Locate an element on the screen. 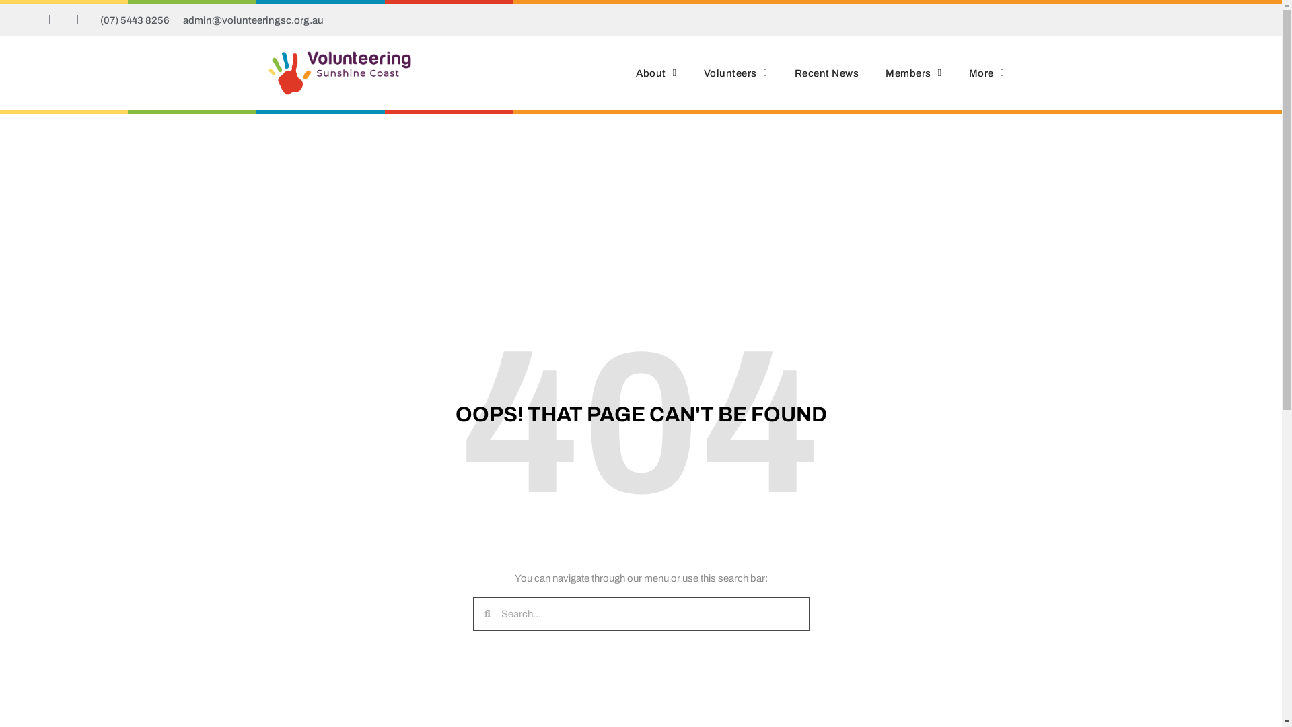  admin@volunteeringsc.org.au is located at coordinates (253, 20).